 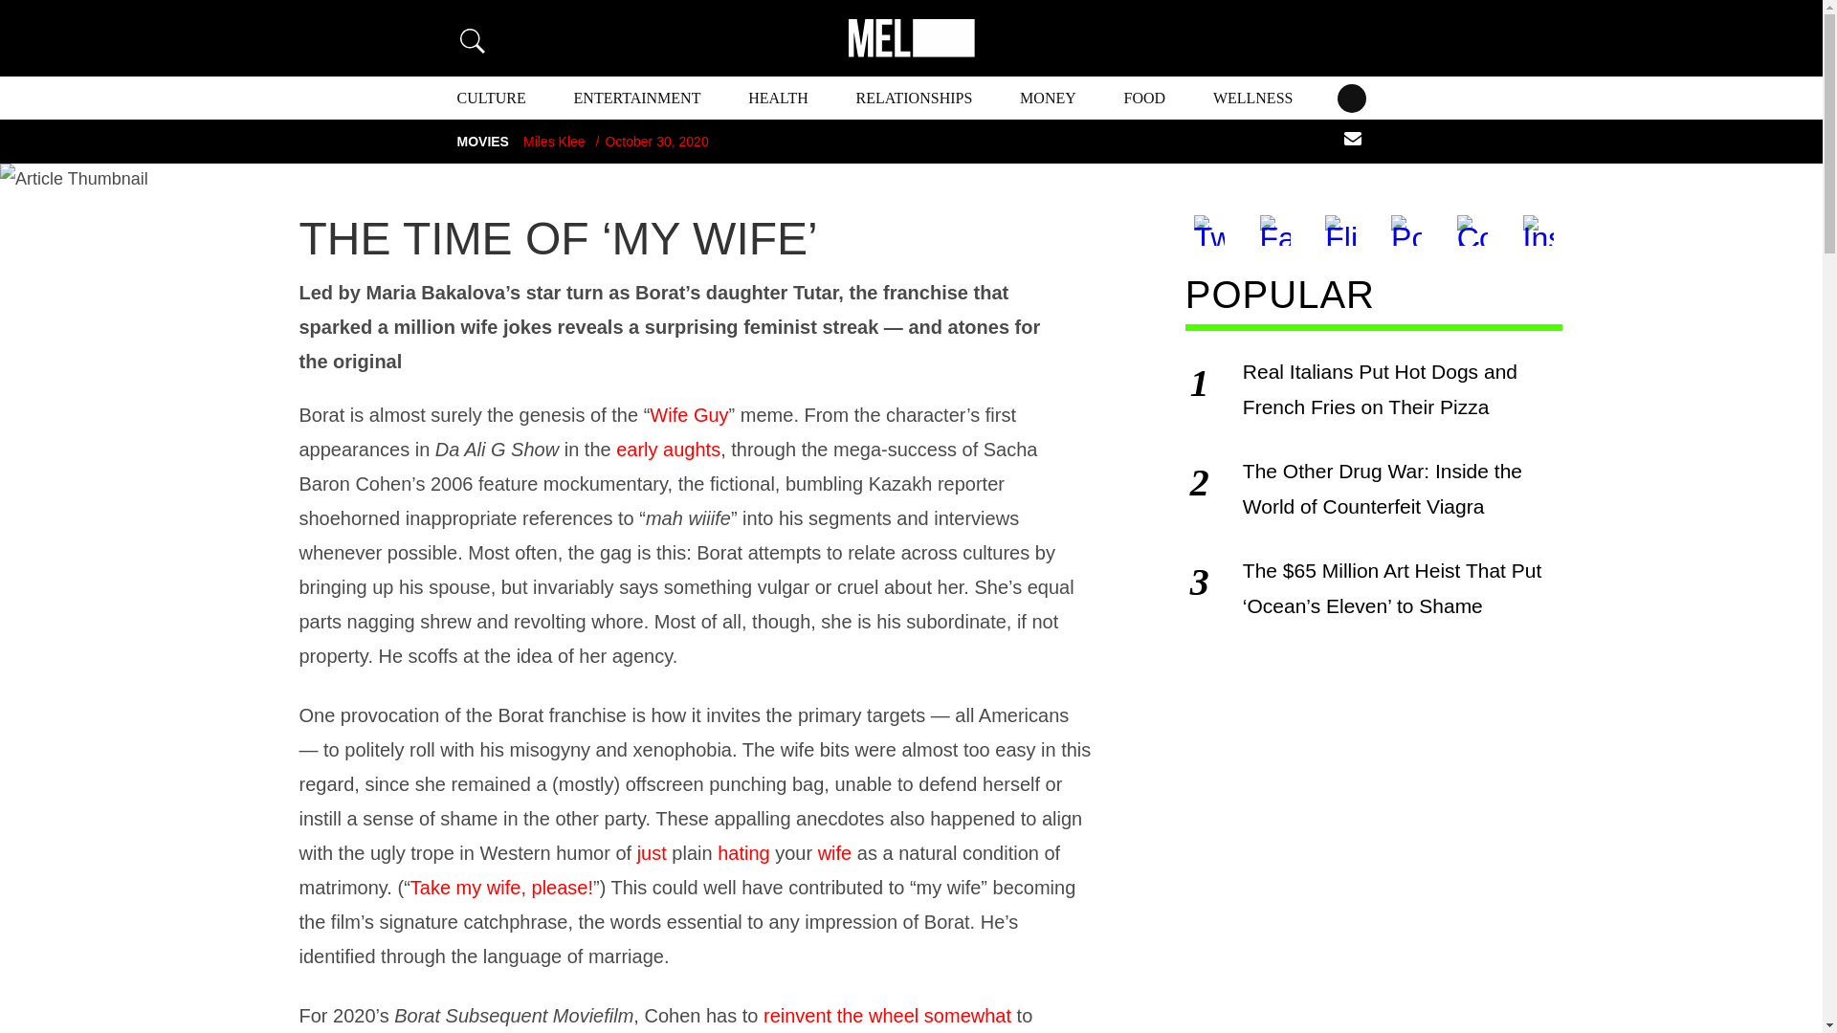 What do you see at coordinates (910, 38) in the screenshot?
I see `MEL Magazine` at bounding box center [910, 38].